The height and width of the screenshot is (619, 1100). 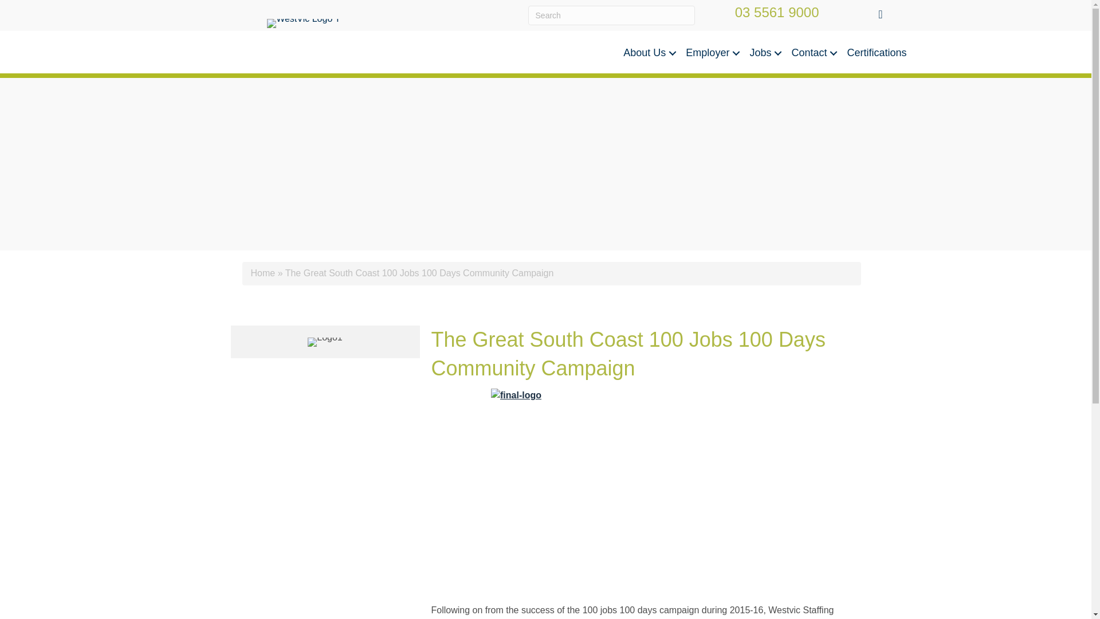 I want to click on Employer, so click(x=712, y=53).